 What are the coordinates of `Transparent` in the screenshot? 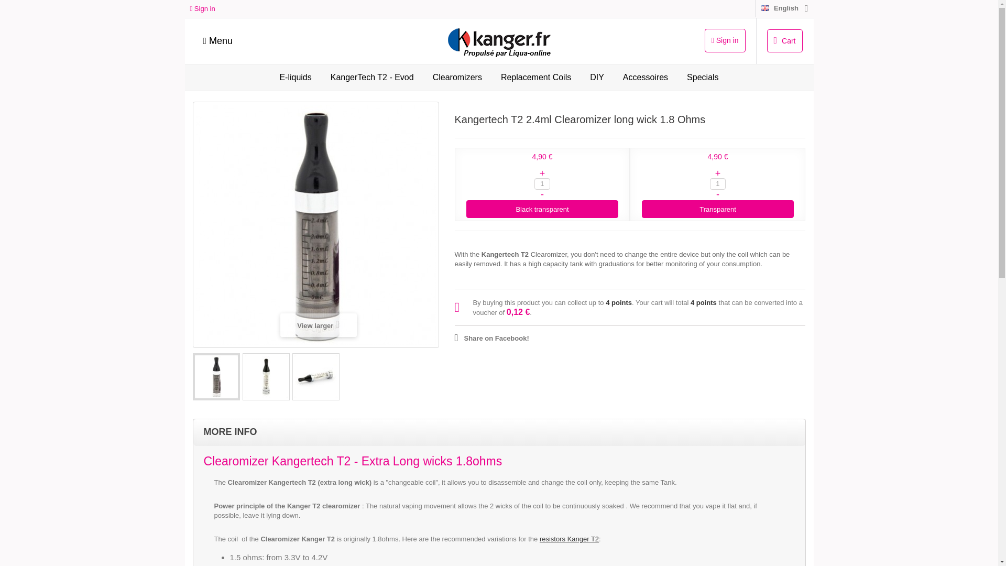 It's located at (718, 209).